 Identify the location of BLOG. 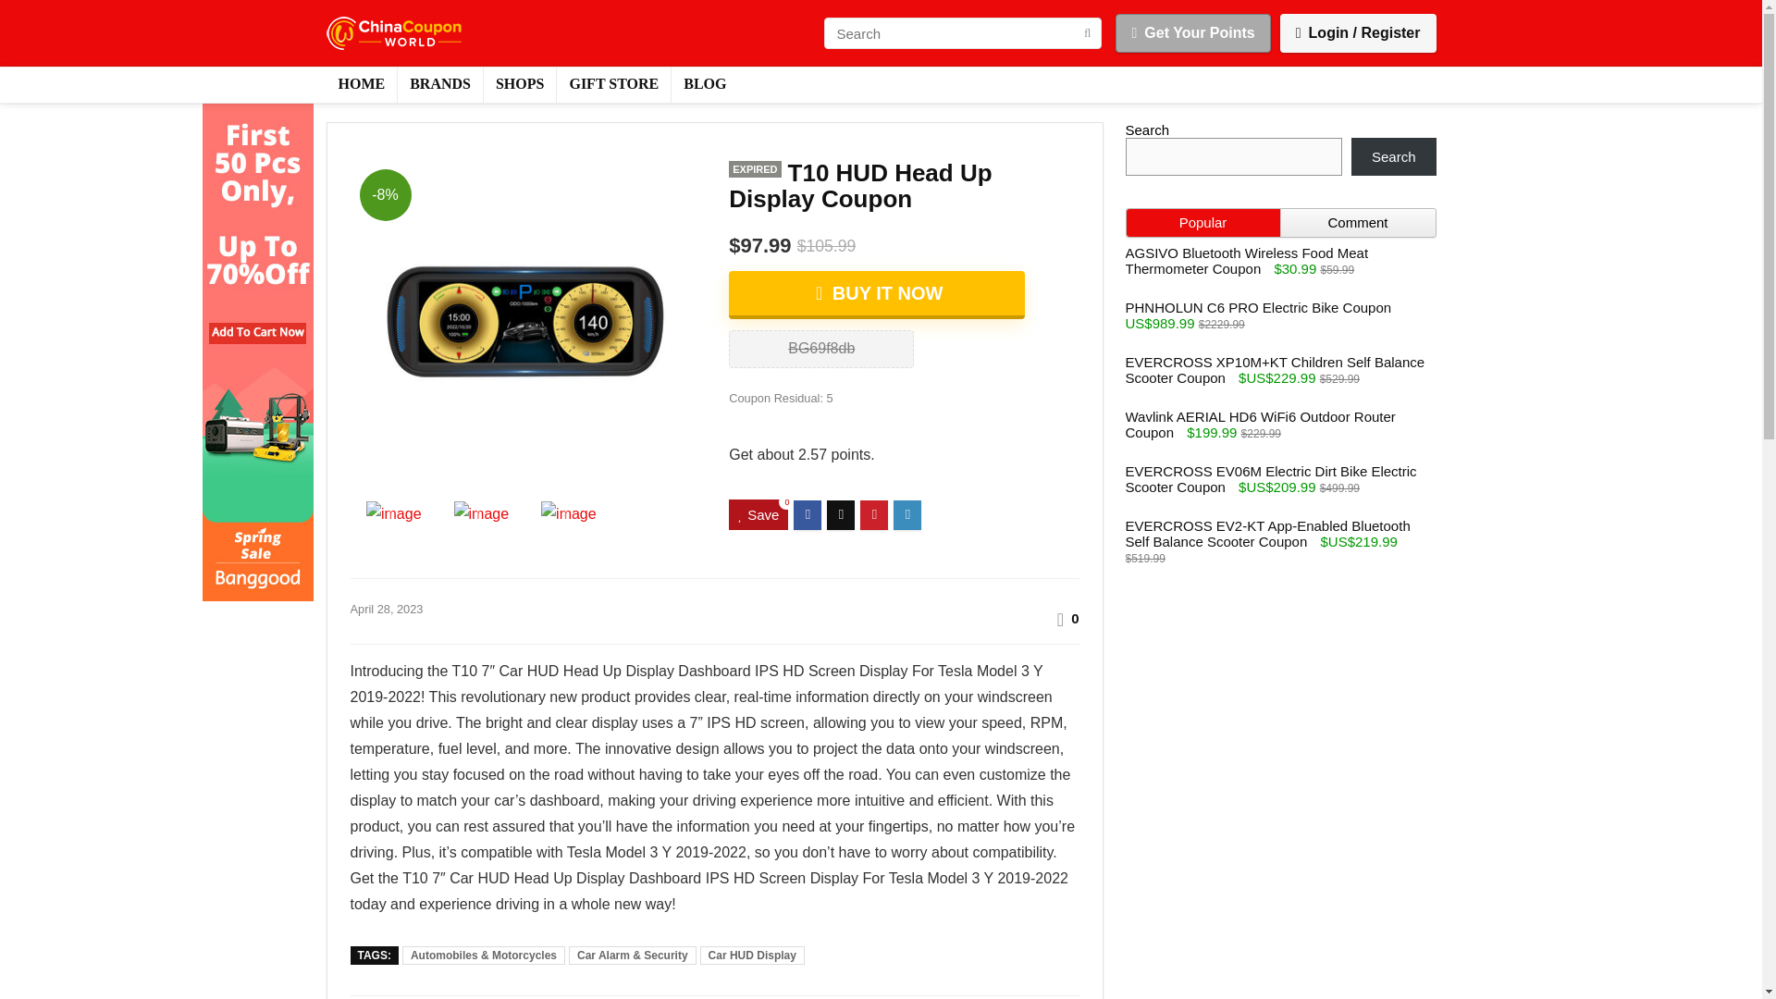
(705, 85).